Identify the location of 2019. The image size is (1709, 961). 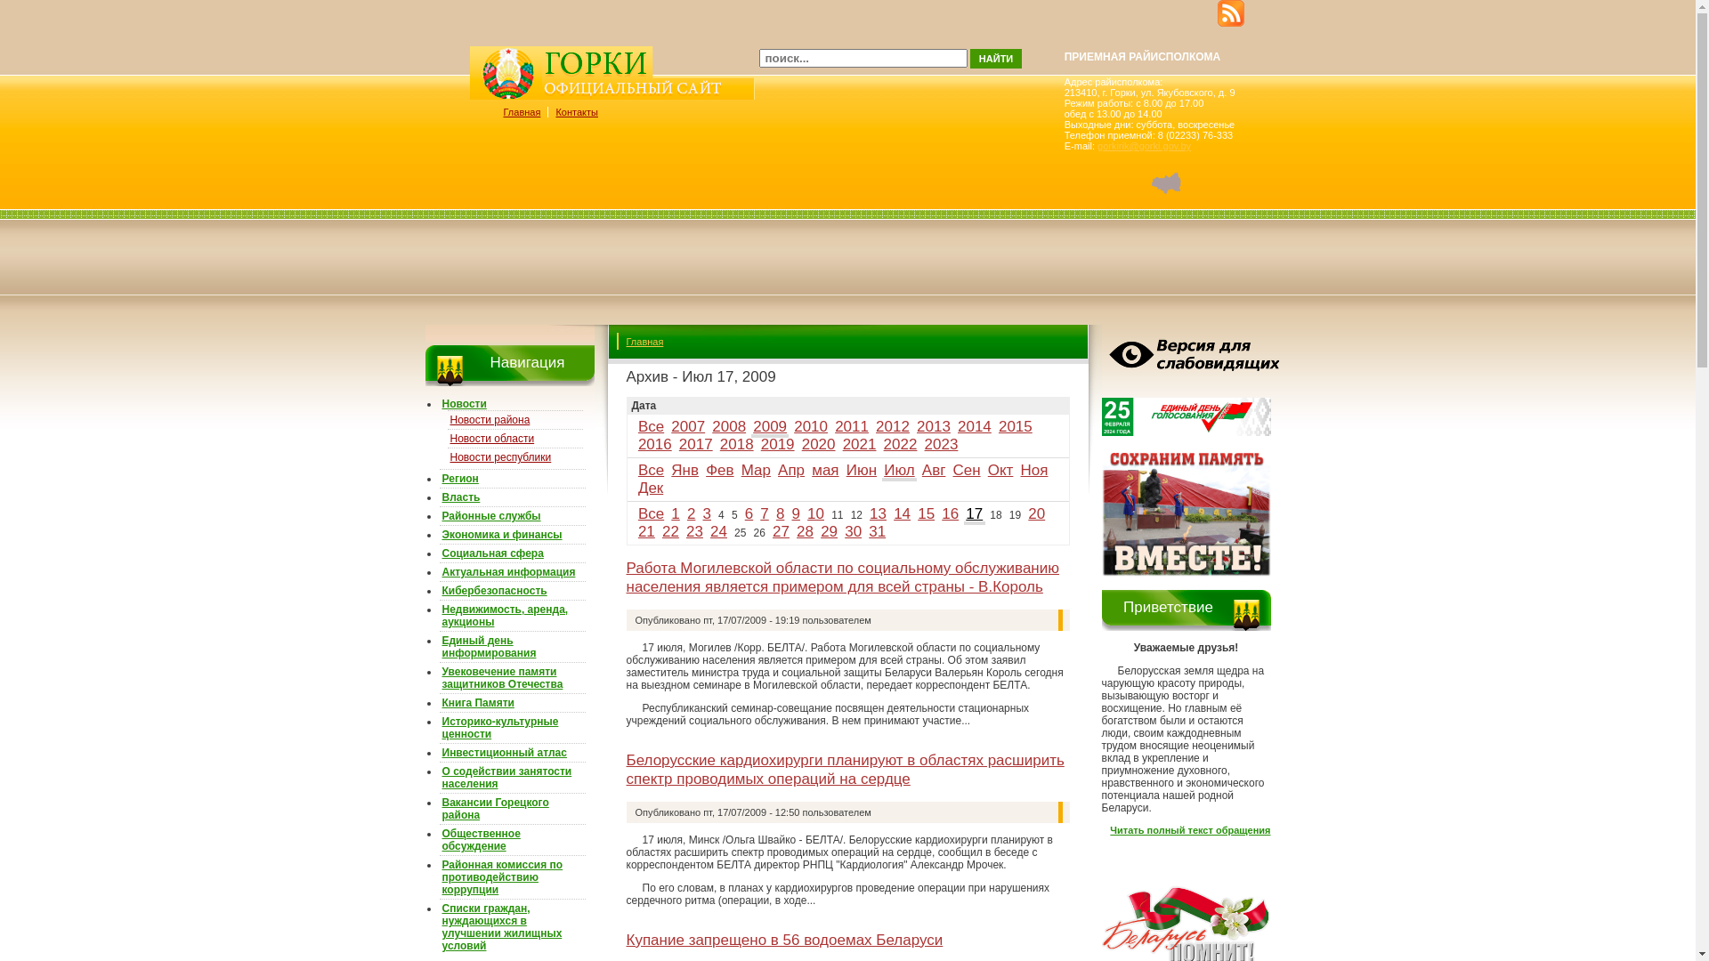
(778, 444).